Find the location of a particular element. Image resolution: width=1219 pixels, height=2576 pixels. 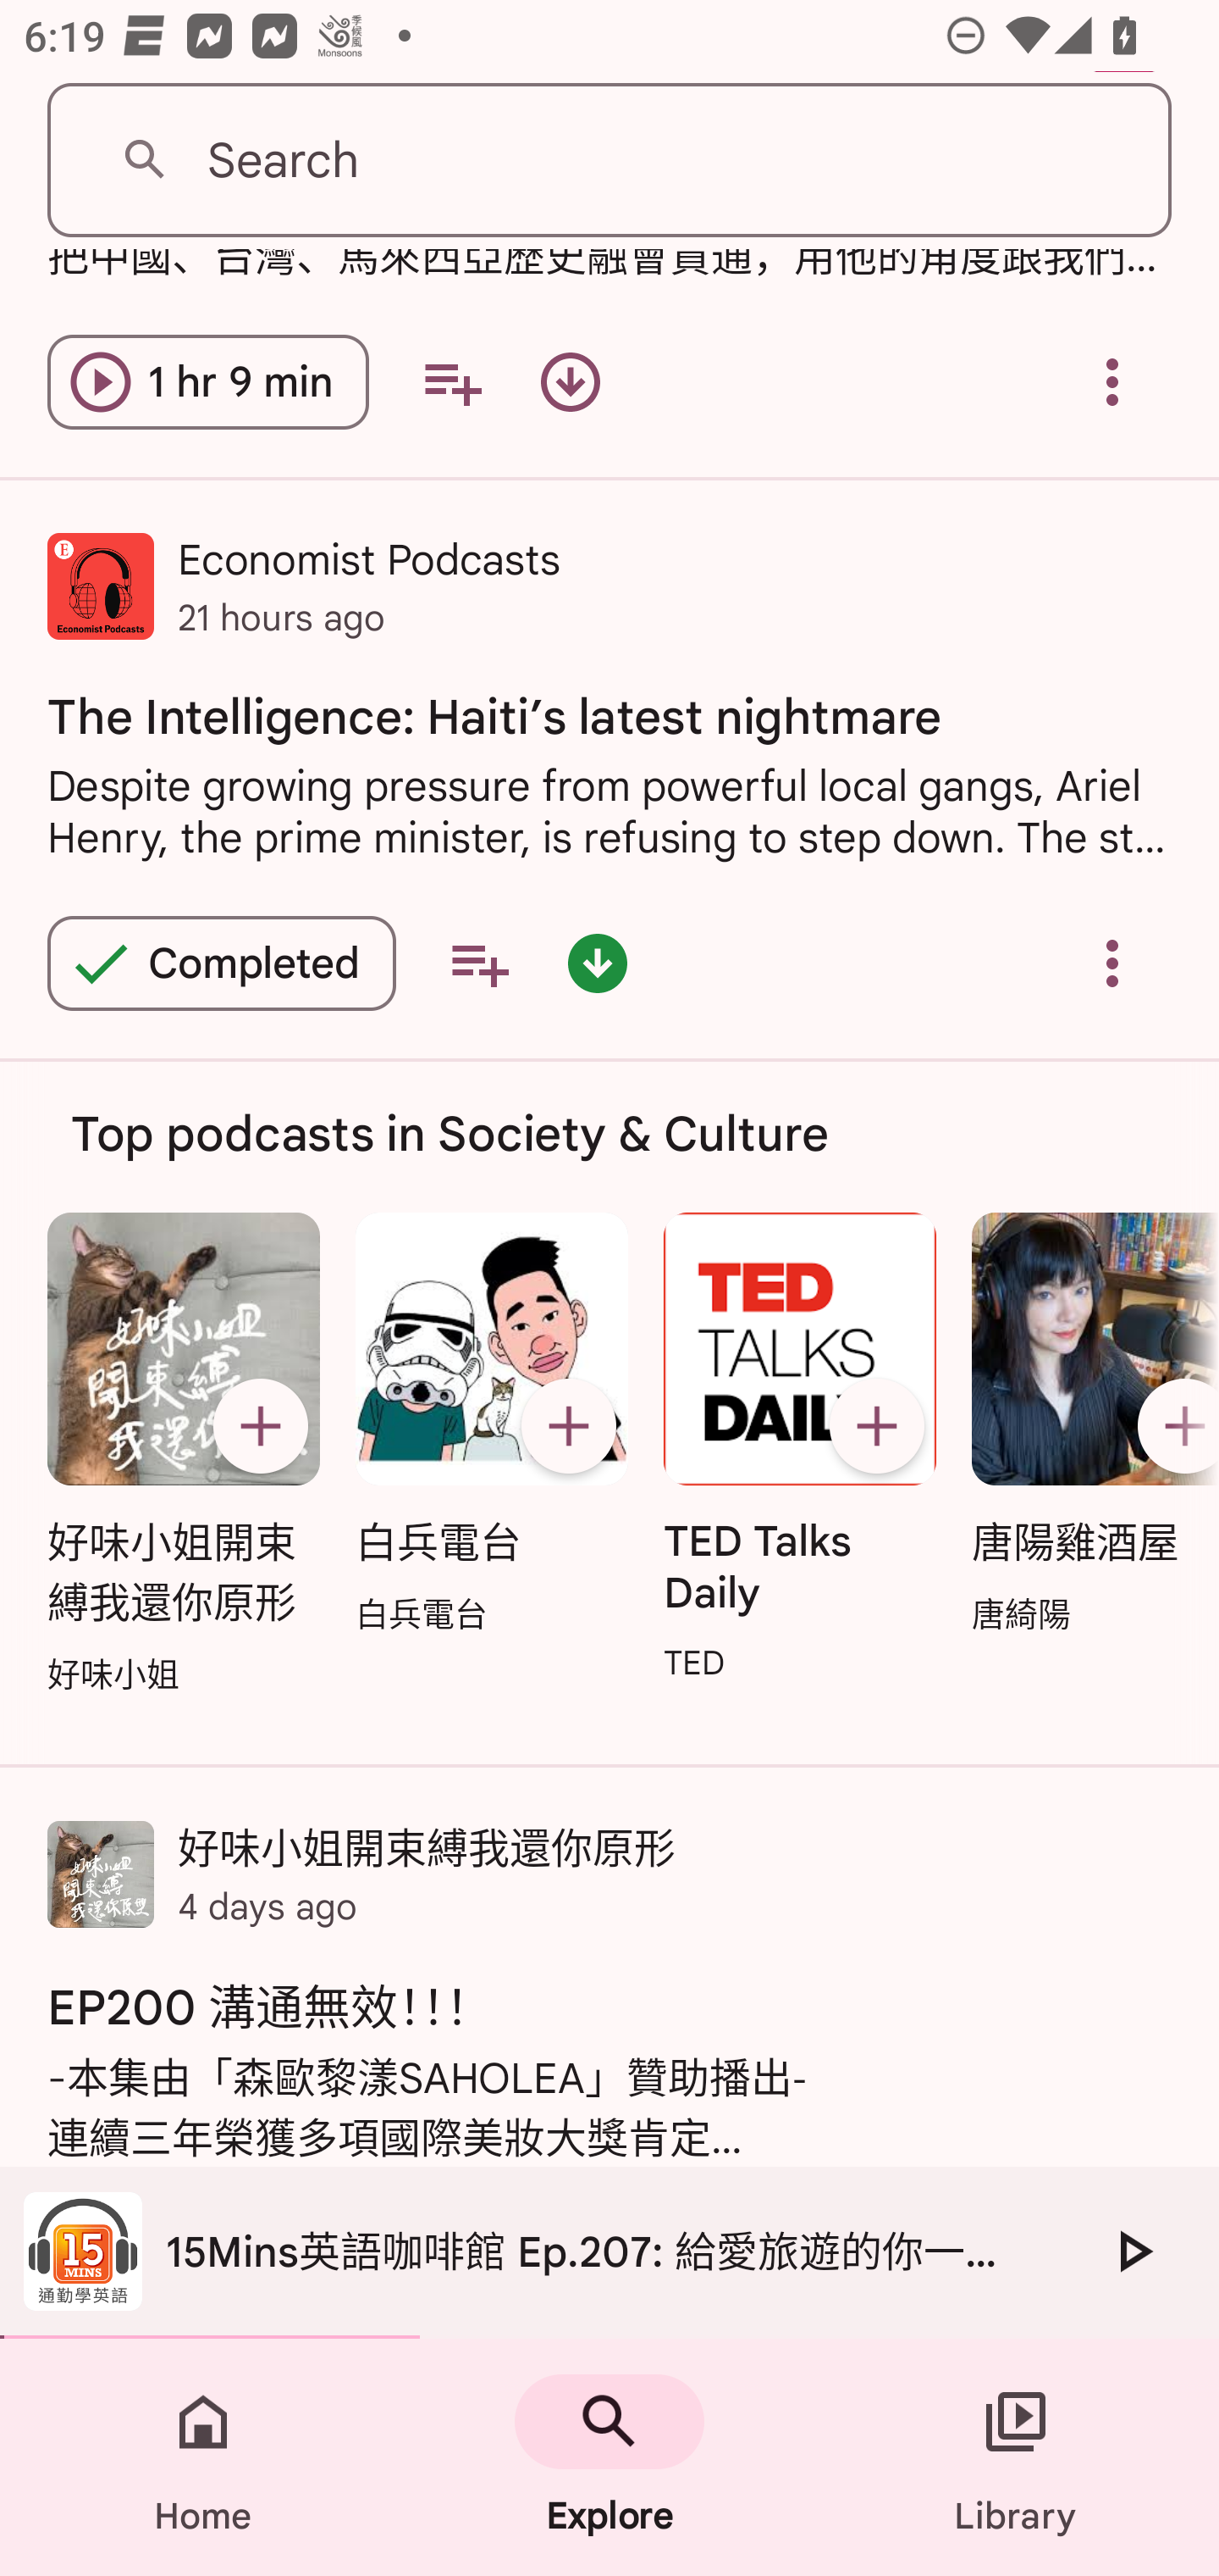

Play is located at coordinates (1133, 2251).